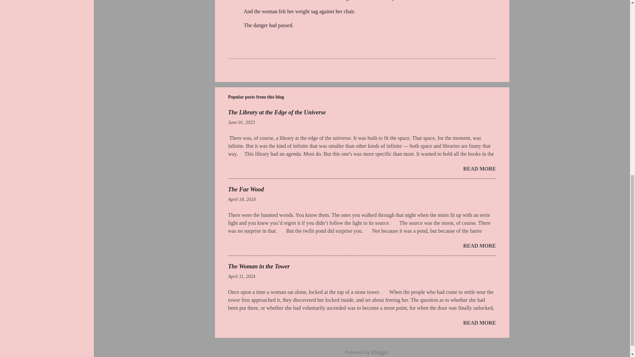 This screenshot has width=635, height=357. I want to click on READ MORE, so click(479, 323).